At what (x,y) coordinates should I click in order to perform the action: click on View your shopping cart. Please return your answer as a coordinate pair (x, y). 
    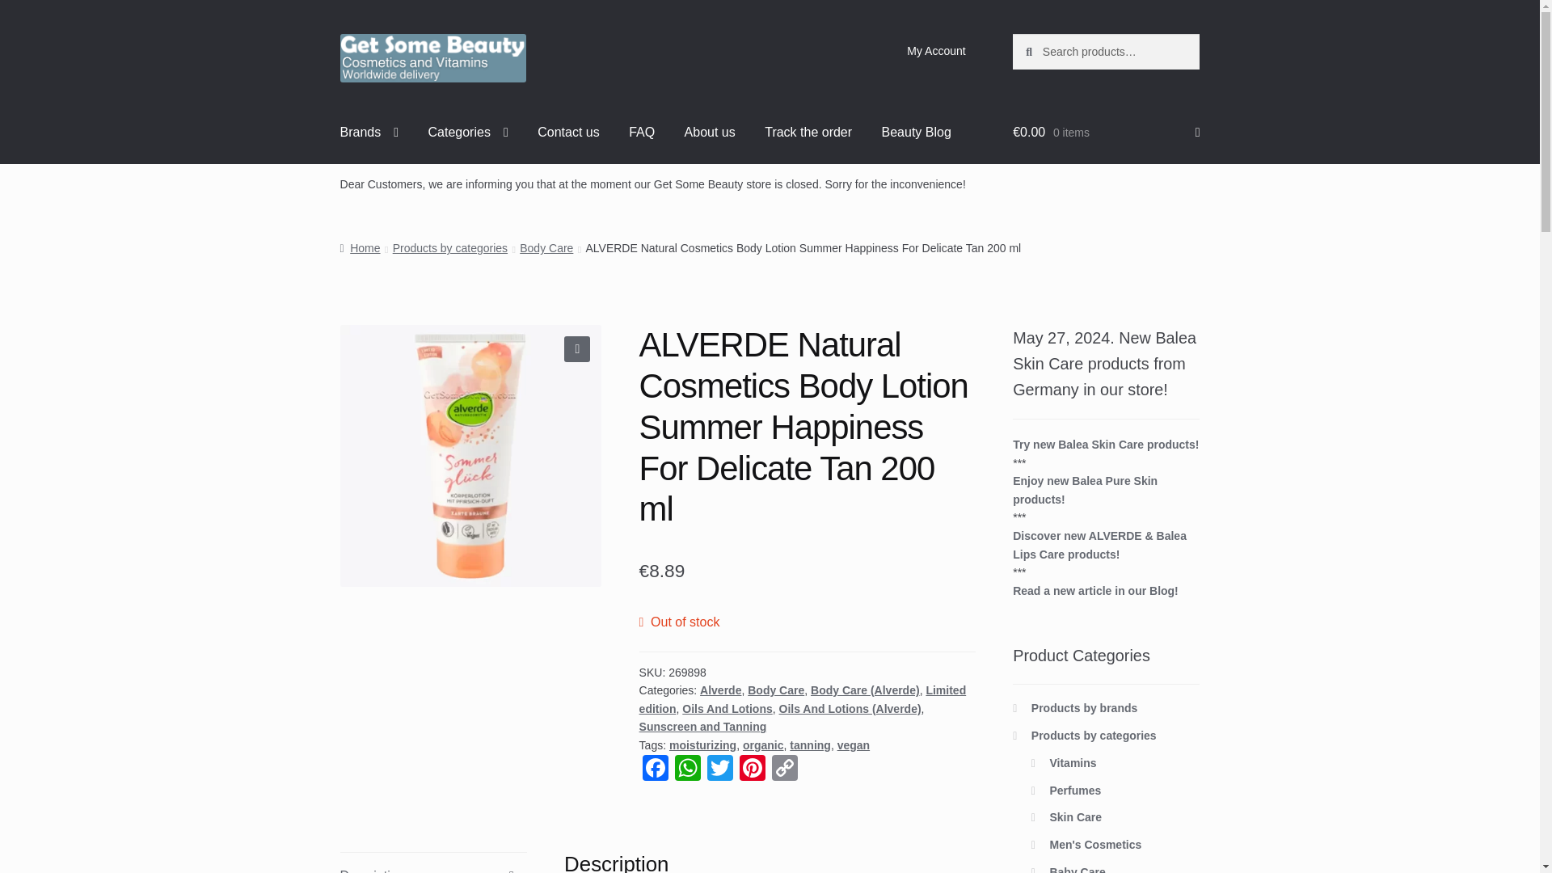
    Looking at the image, I should click on (1106, 133).